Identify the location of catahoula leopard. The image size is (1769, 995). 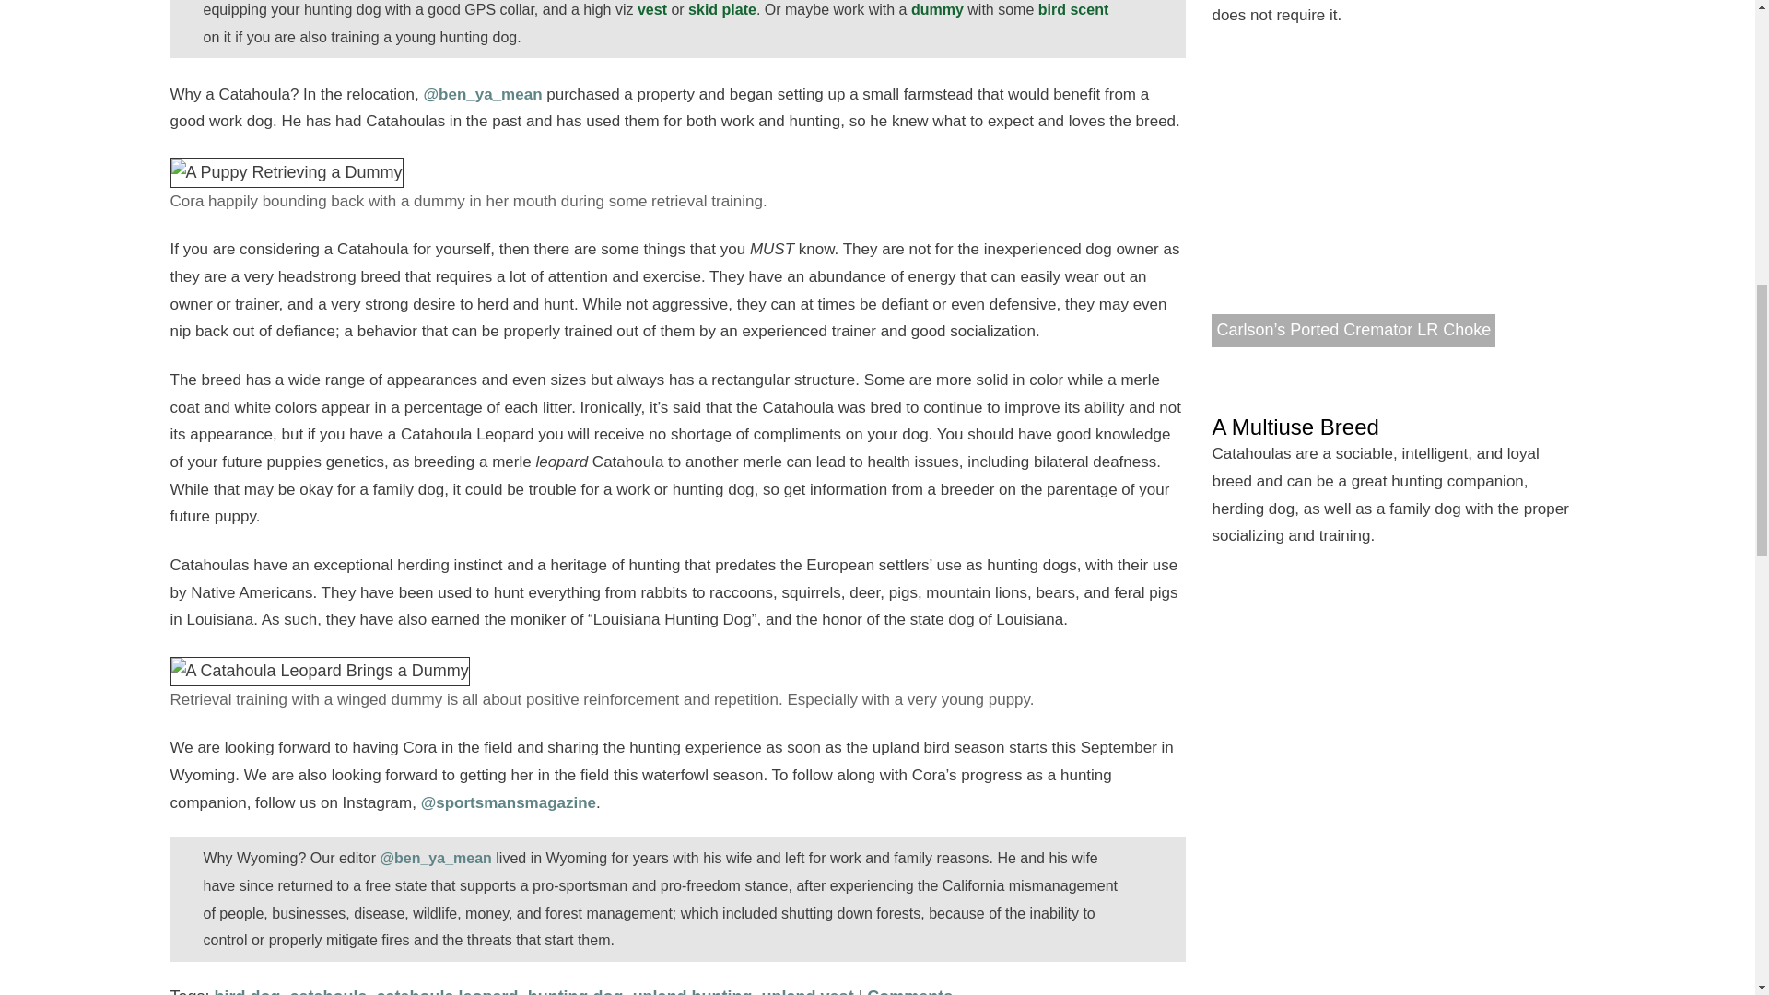
(447, 991).